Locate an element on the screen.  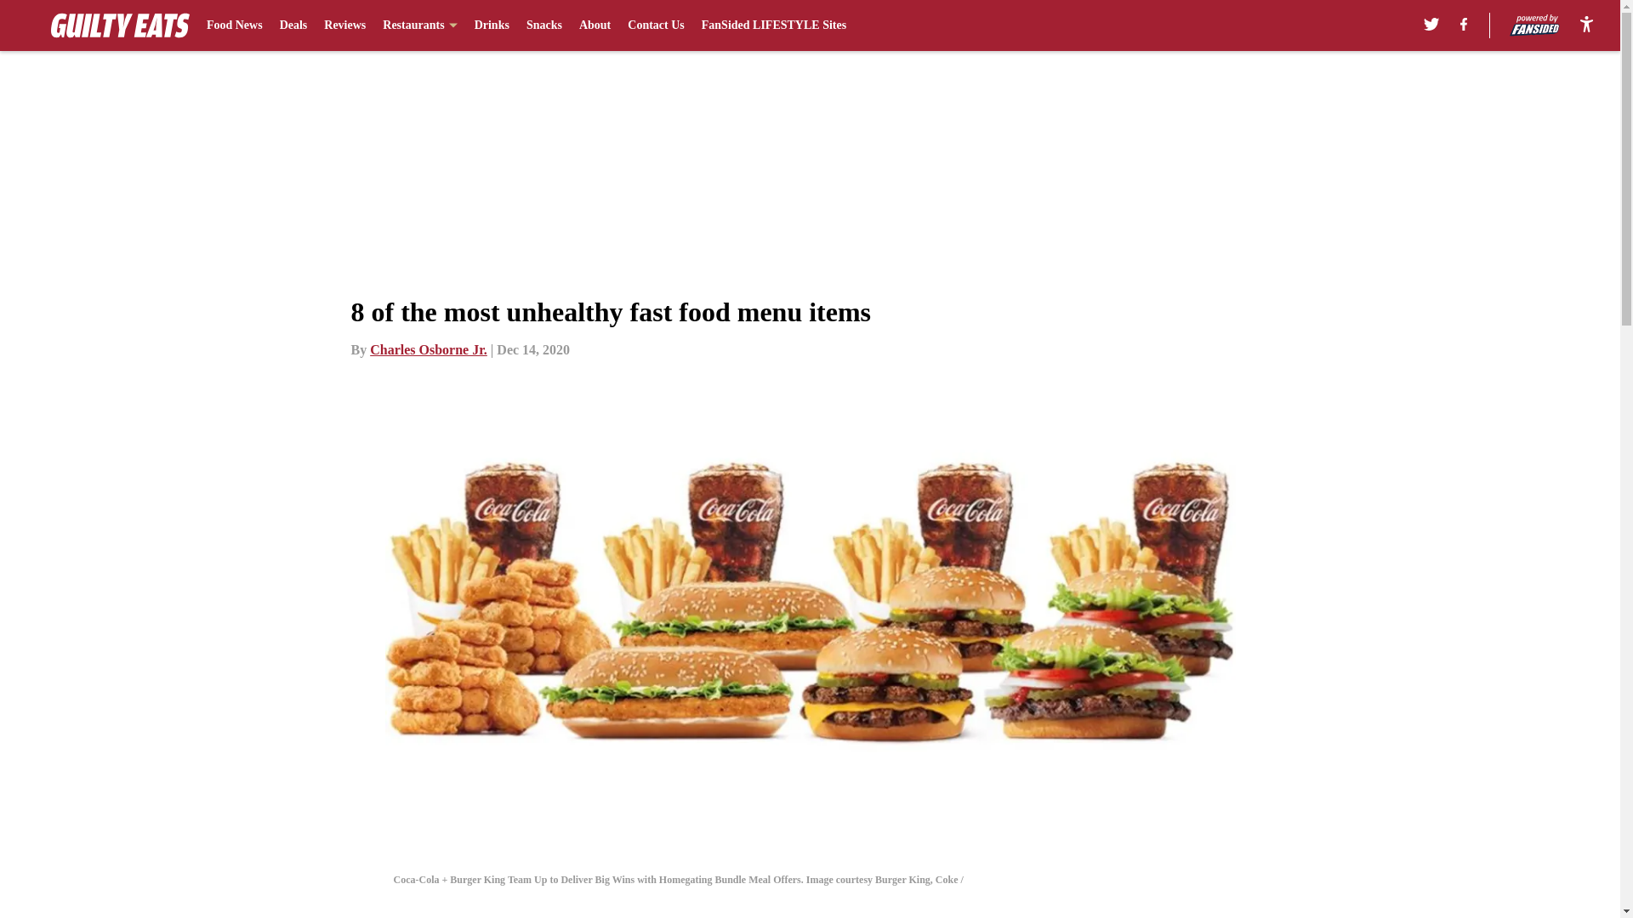
FanSided LIFESTYLE Sites is located at coordinates (774, 25).